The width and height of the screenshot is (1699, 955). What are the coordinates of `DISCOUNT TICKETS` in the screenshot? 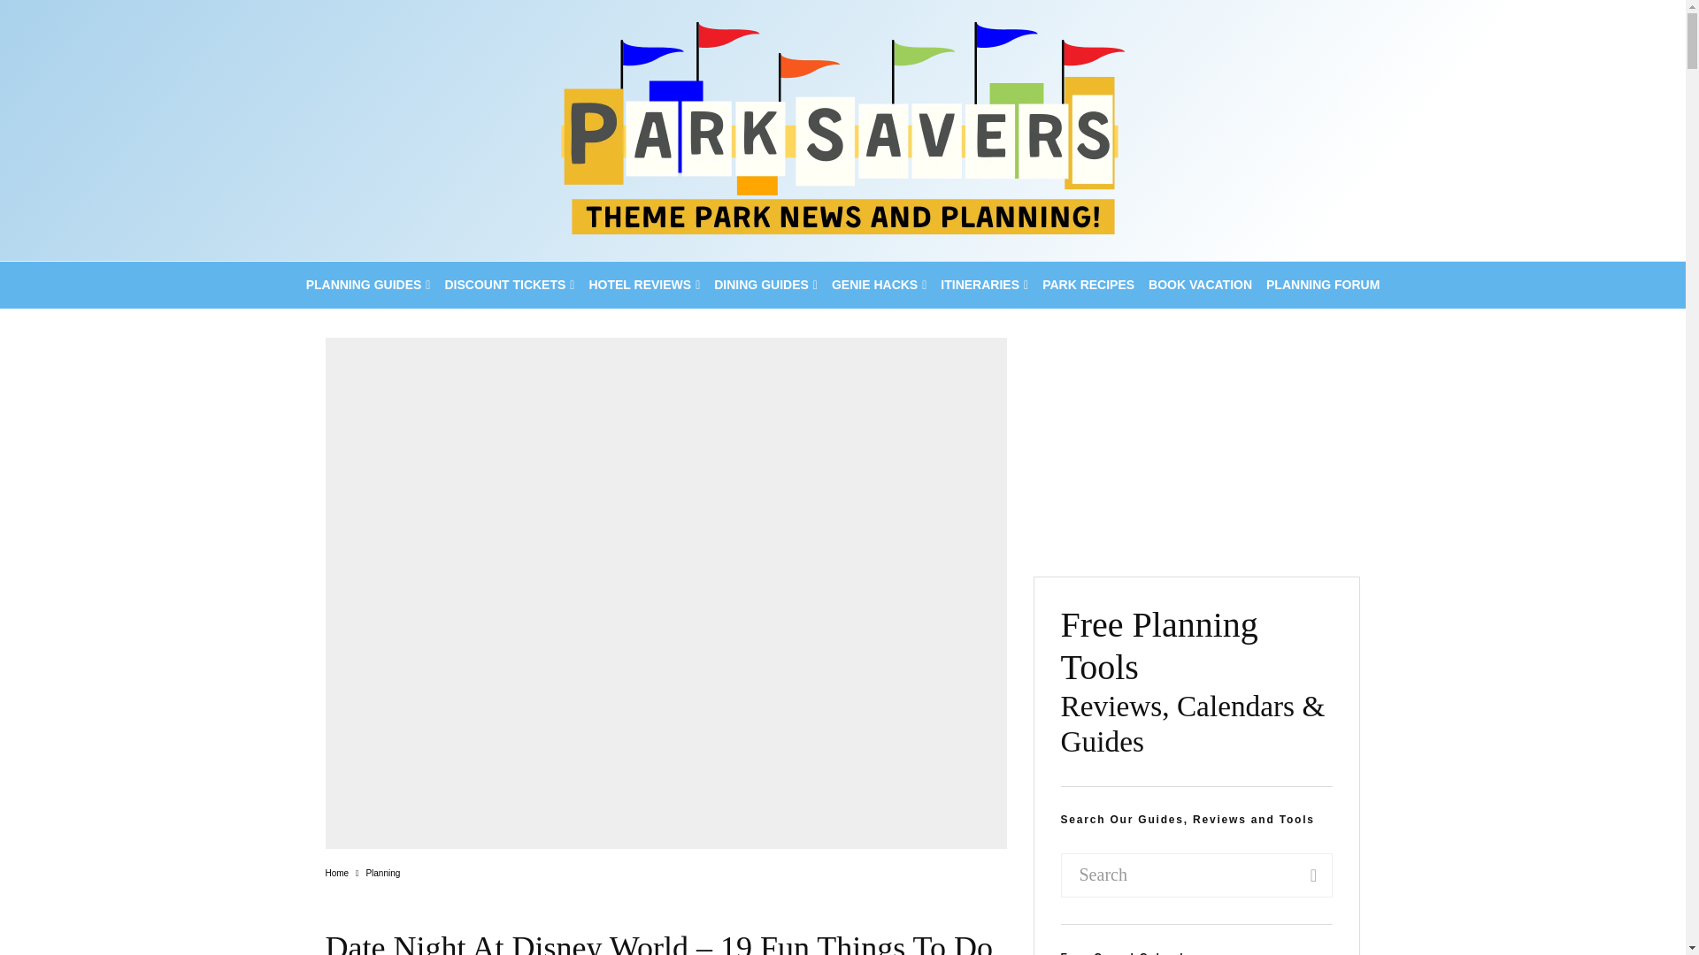 It's located at (508, 285).